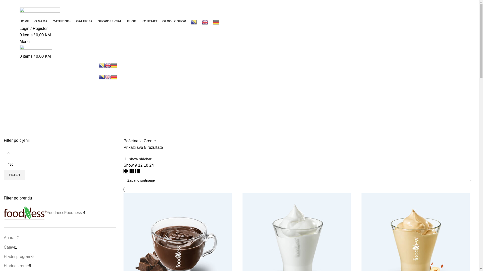 The width and height of the screenshot is (483, 271). I want to click on 12, so click(141, 165).